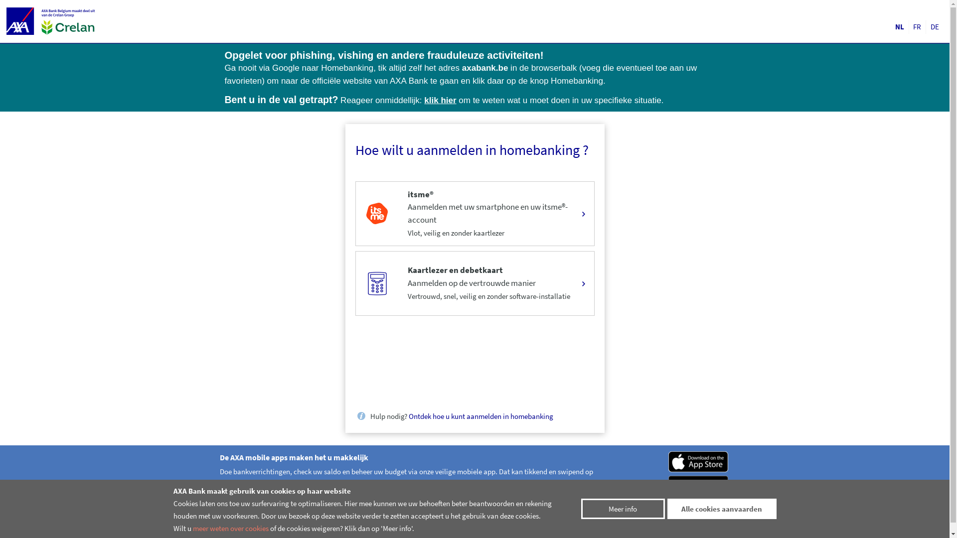  Describe the element at coordinates (935, 27) in the screenshot. I see `DE` at that location.